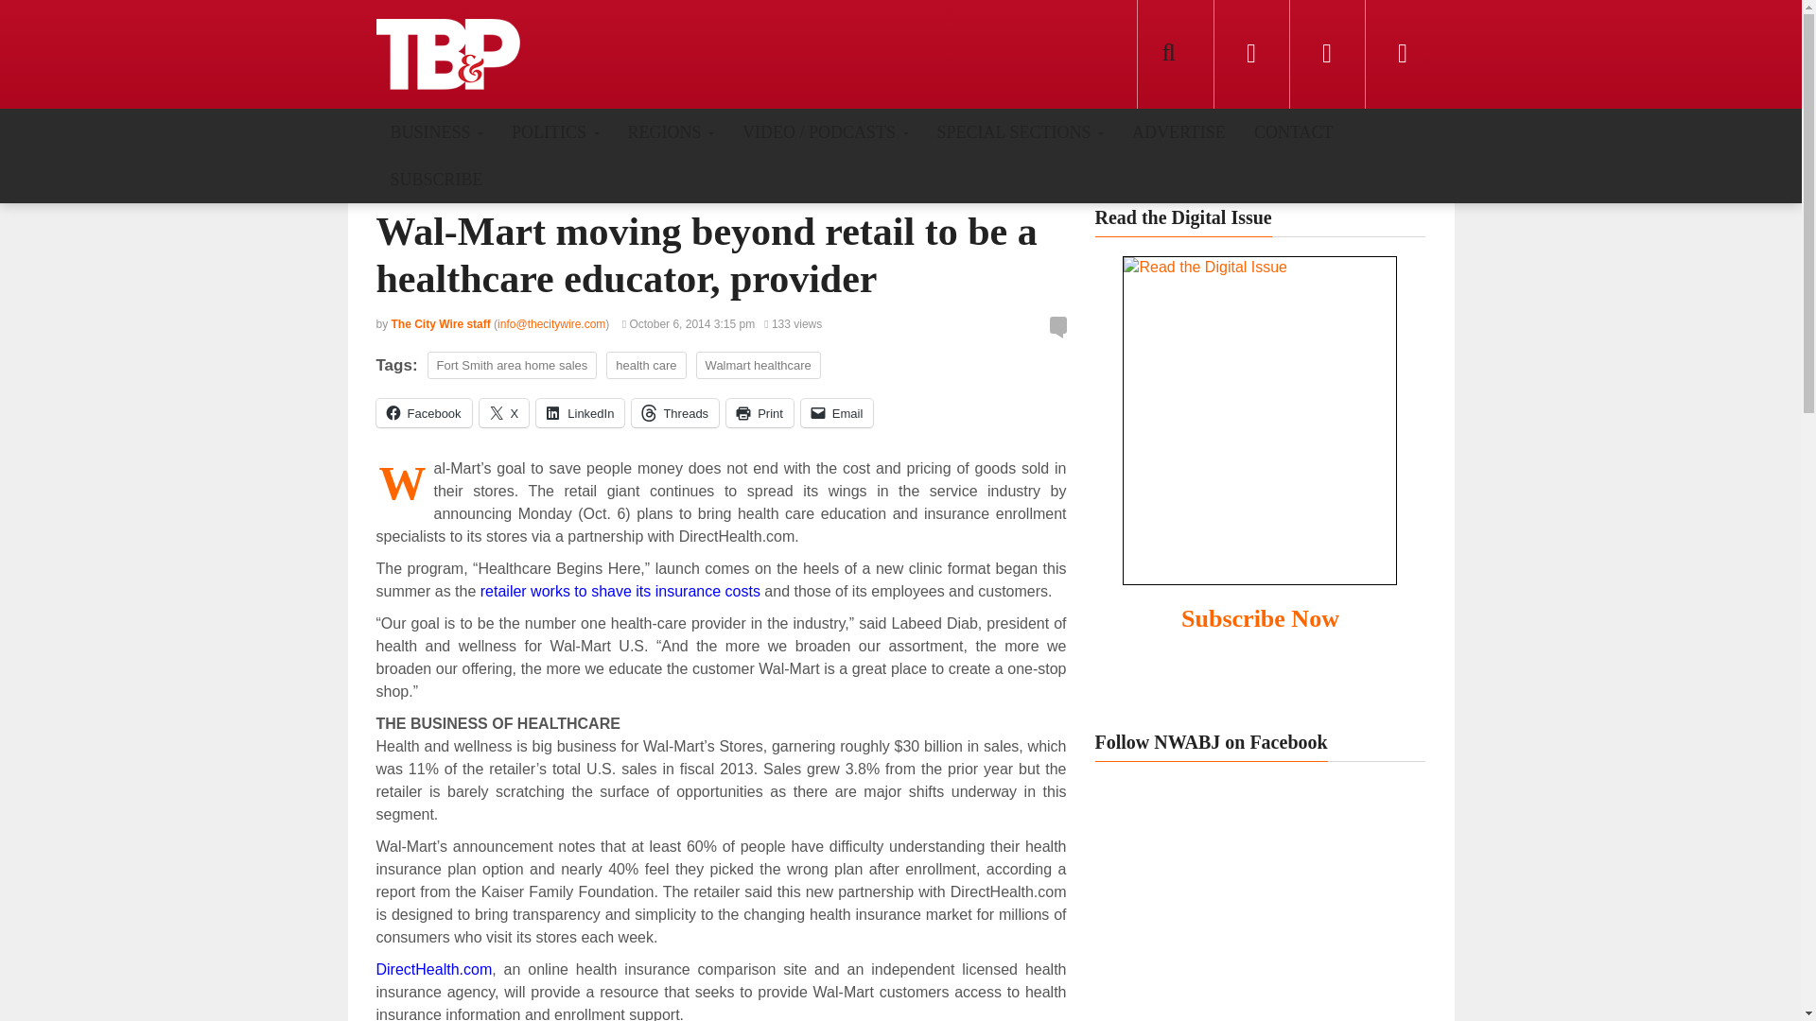  What do you see at coordinates (760, 413) in the screenshot?
I see `Click to print` at bounding box center [760, 413].